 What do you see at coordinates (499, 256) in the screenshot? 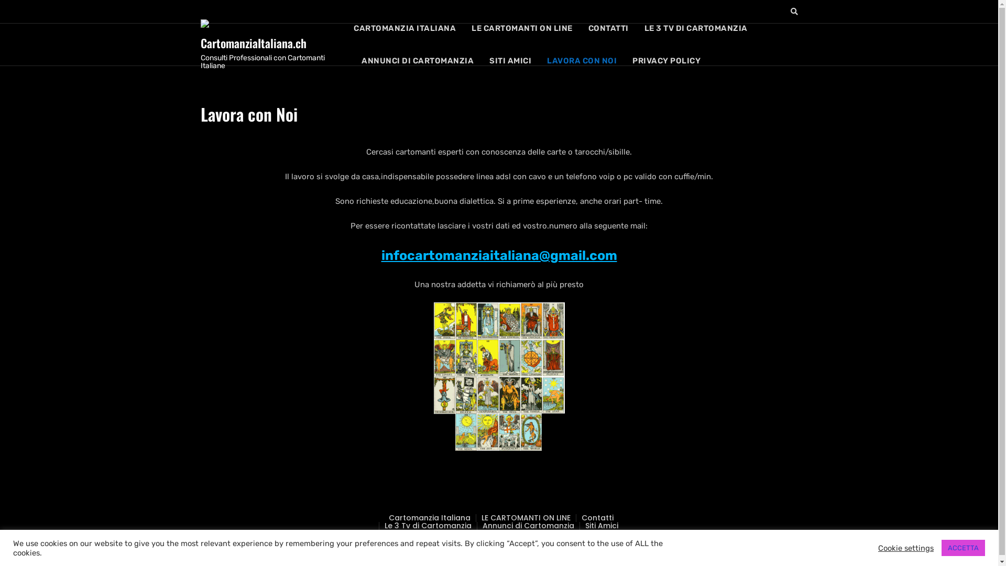
I see `infocartomanziaitaliana@gmail.com` at bounding box center [499, 256].